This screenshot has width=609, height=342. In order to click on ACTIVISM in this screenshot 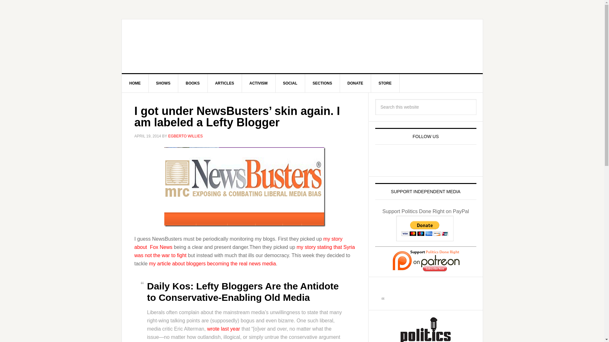, I will do `click(258, 83)`.